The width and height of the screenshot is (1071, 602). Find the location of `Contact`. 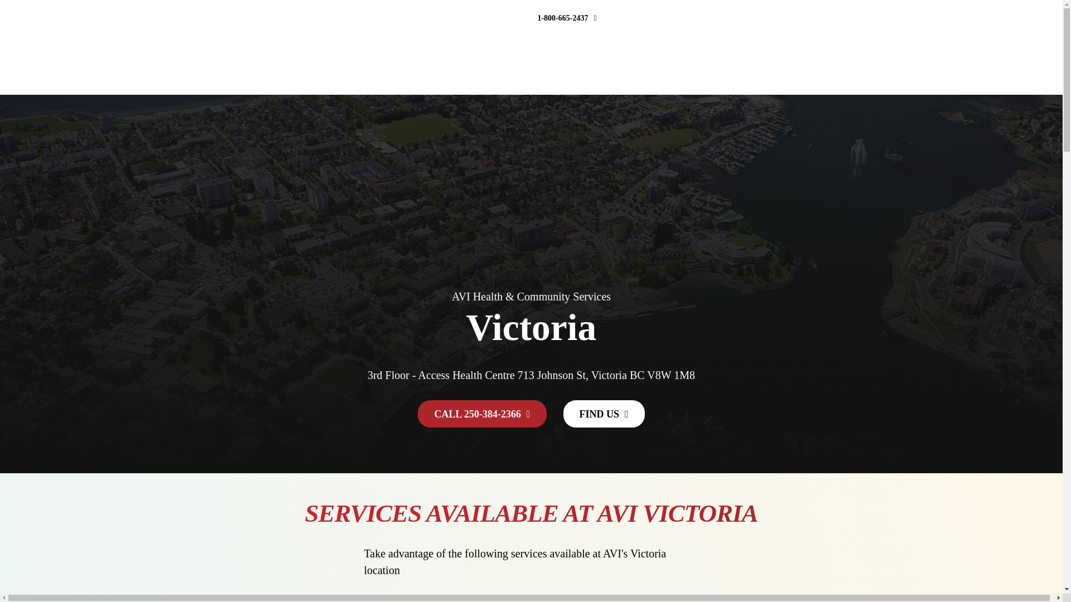

Contact is located at coordinates (894, 65).